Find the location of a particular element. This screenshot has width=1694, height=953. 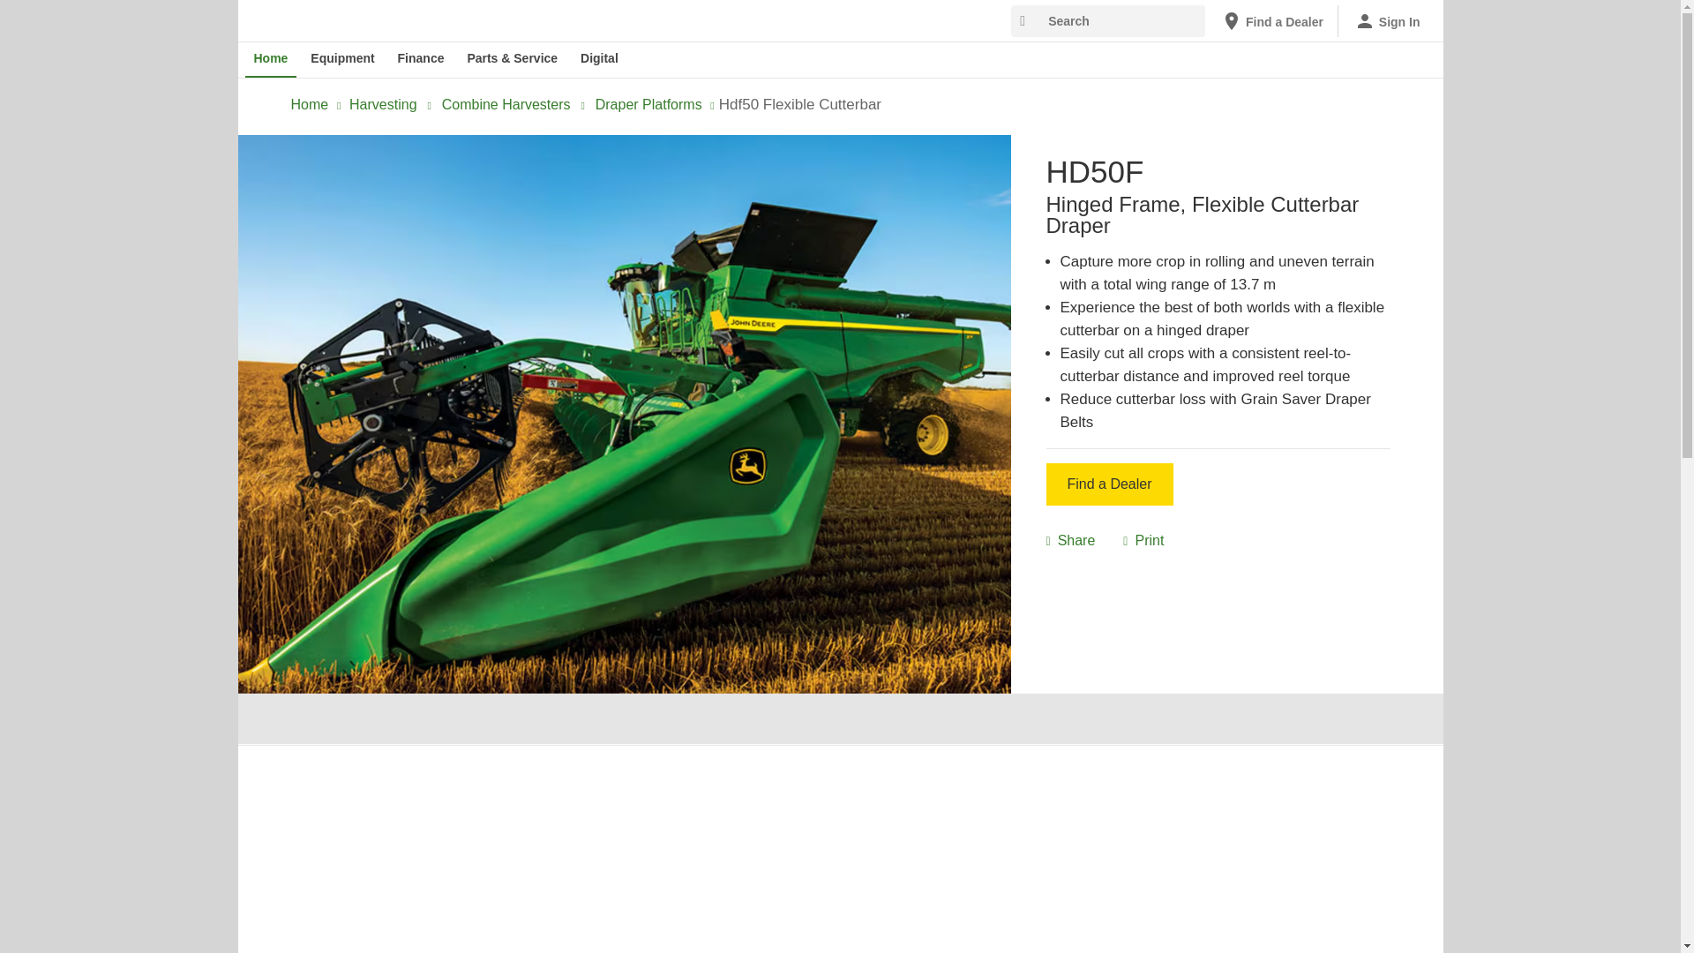

Skip to main content is located at coordinates (249, 12).